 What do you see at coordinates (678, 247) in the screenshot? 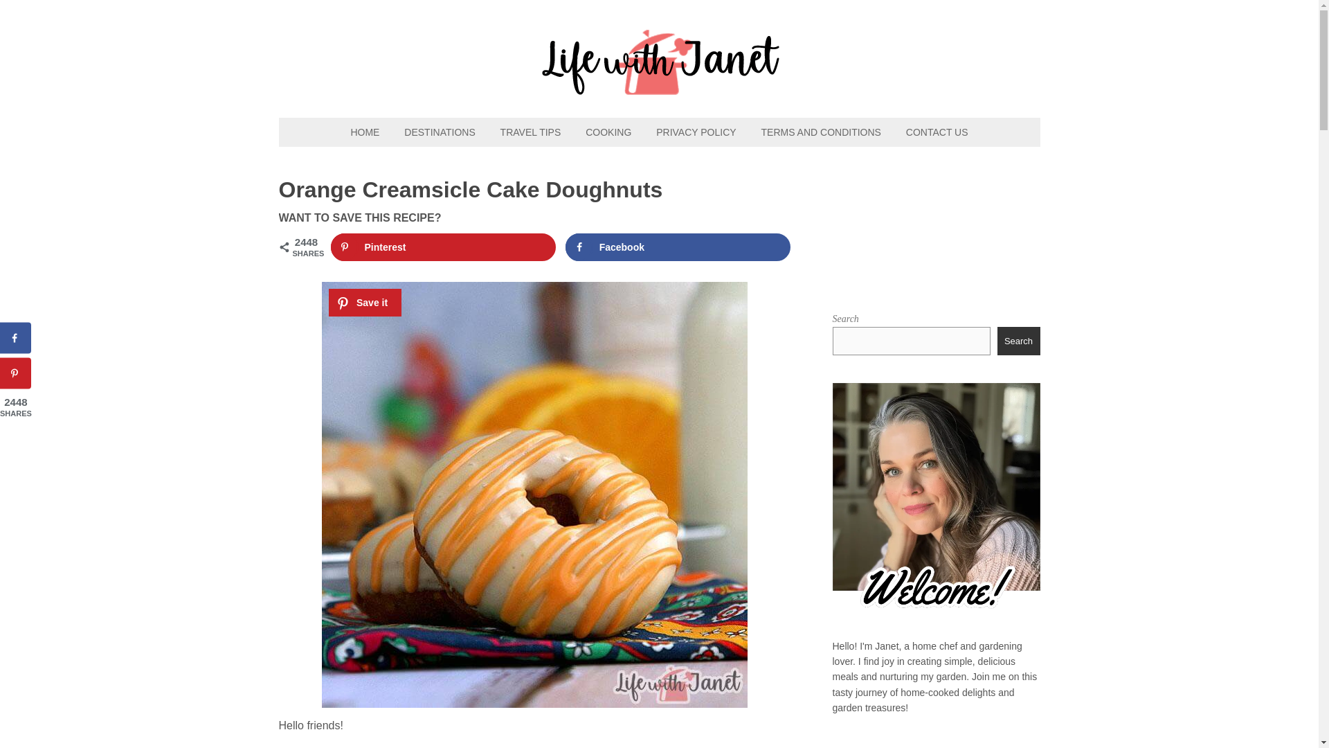
I see `Facebook` at bounding box center [678, 247].